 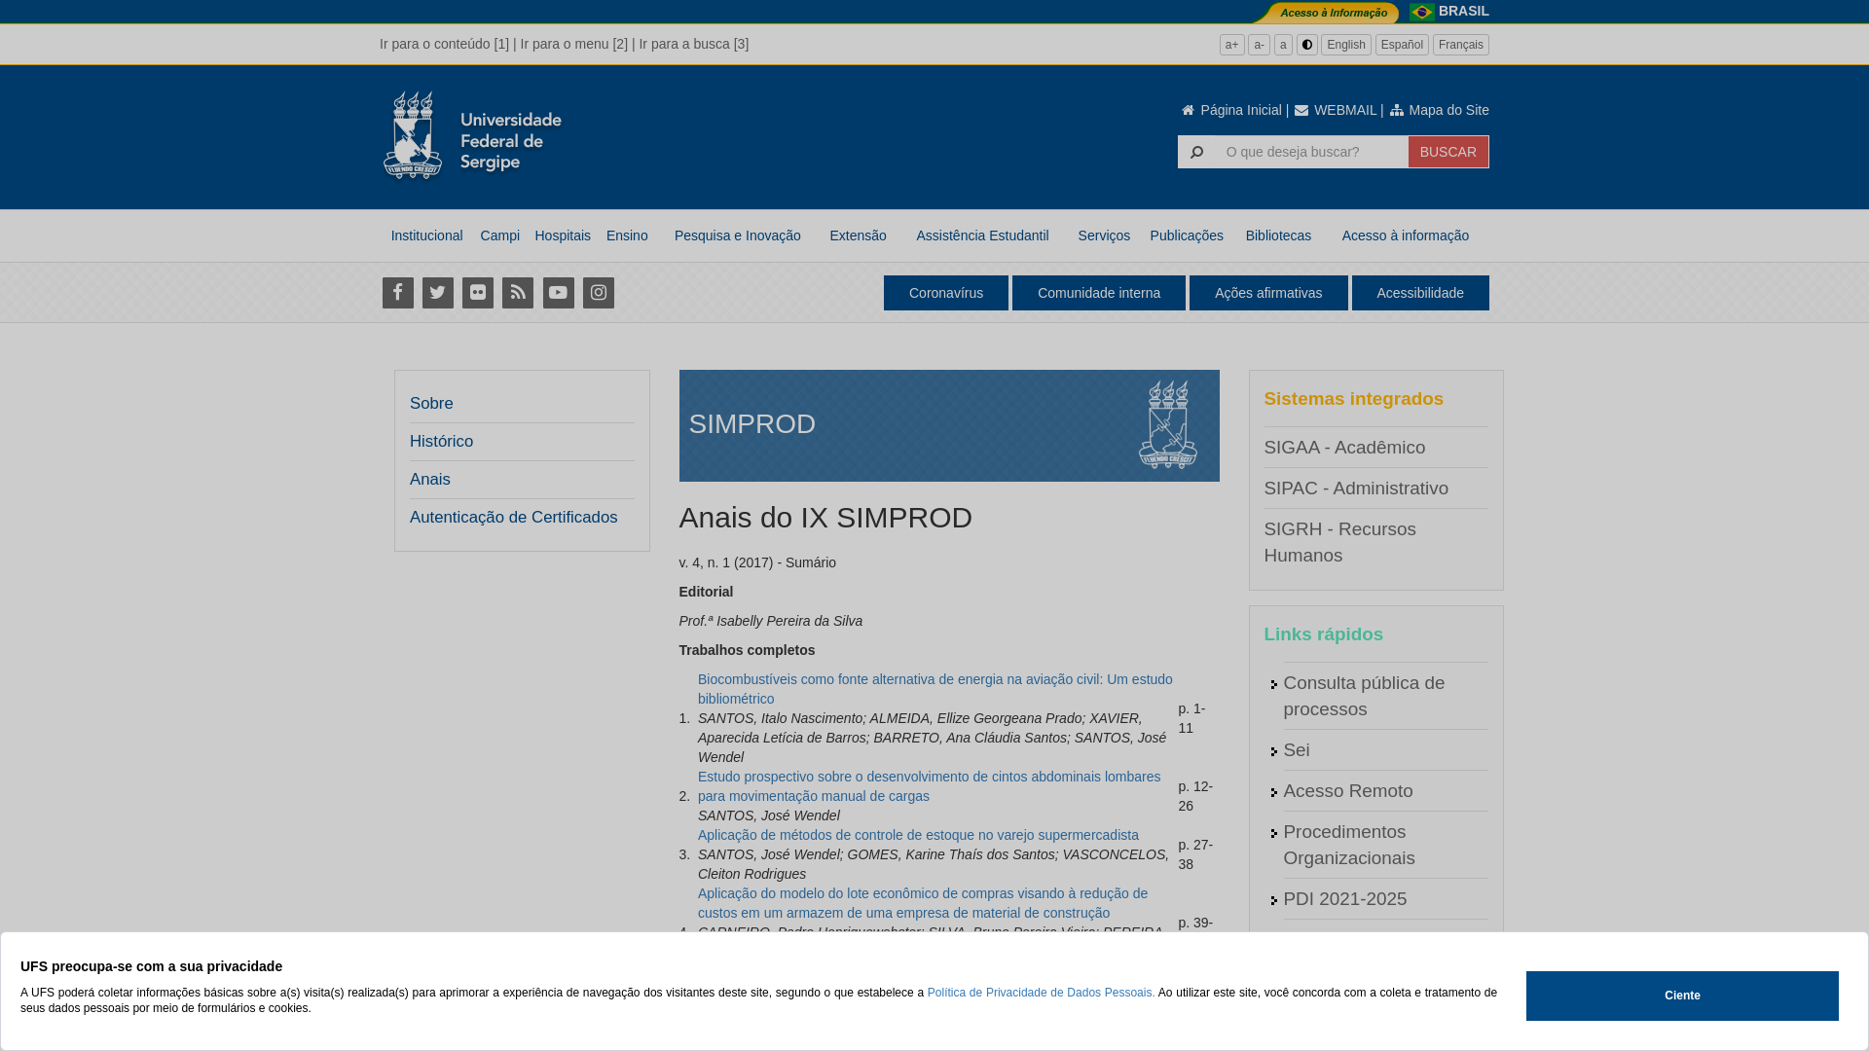 What do you see at coordinates (1347, 790) in the screenshot?
I see `Acesso Remoto` at bounding box center [1347, 790].